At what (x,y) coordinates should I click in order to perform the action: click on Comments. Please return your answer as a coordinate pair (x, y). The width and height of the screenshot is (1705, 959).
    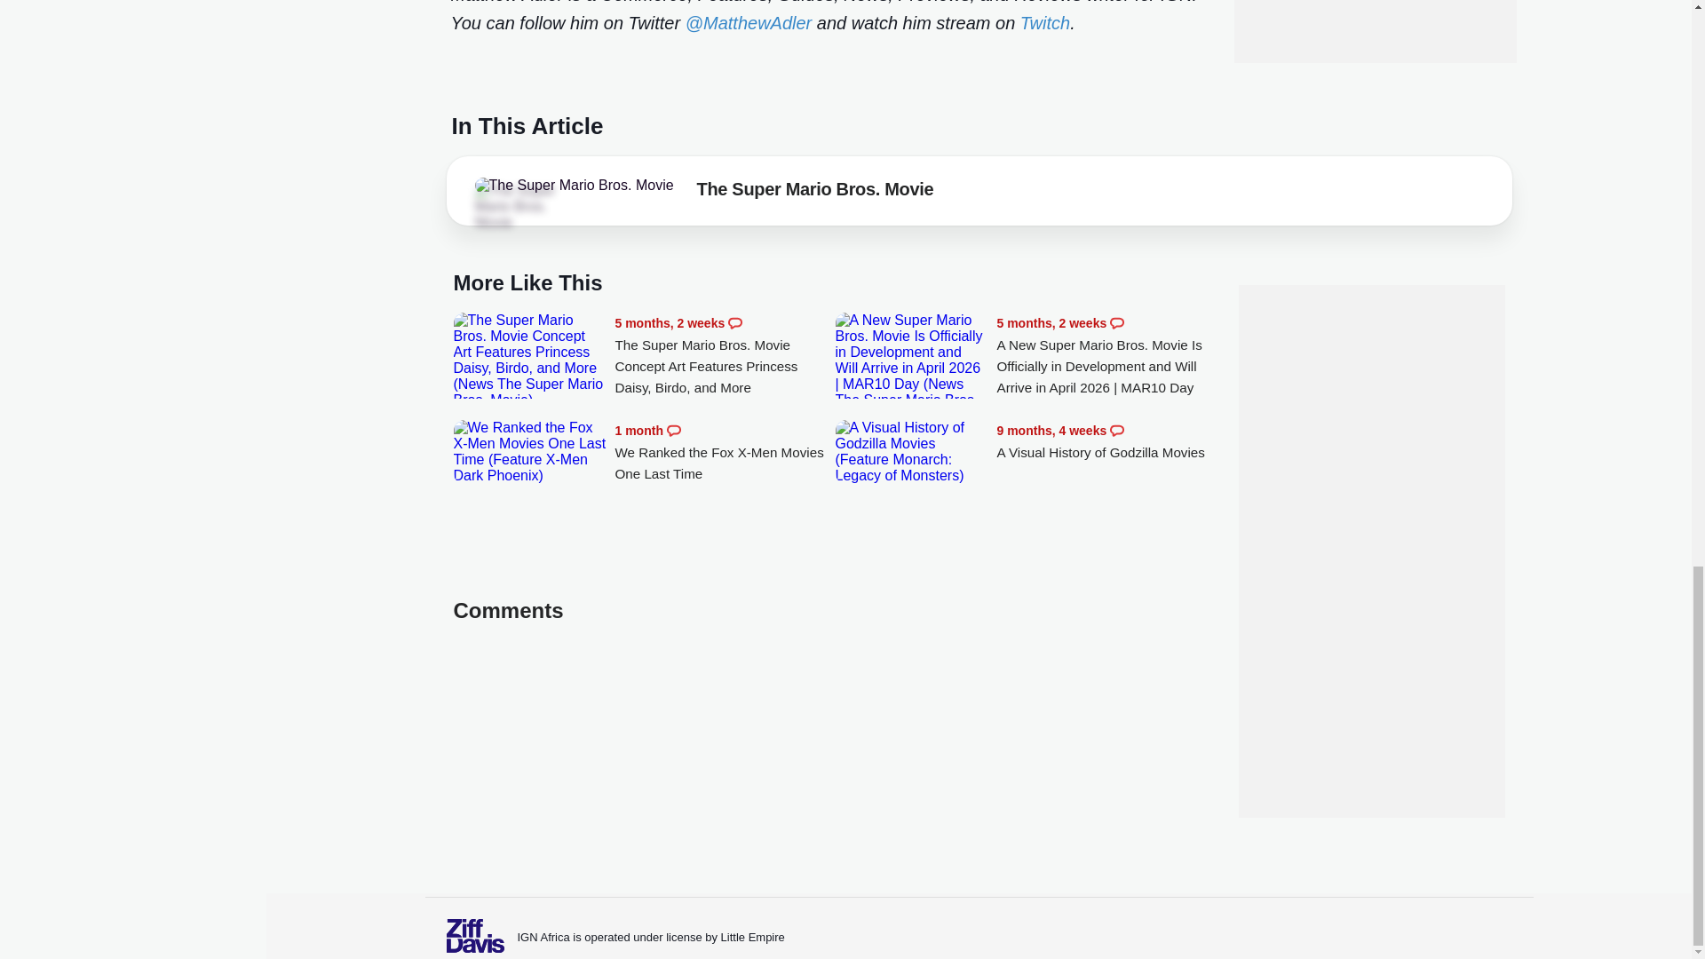
    Looking at the image, I should click on (673, 430).